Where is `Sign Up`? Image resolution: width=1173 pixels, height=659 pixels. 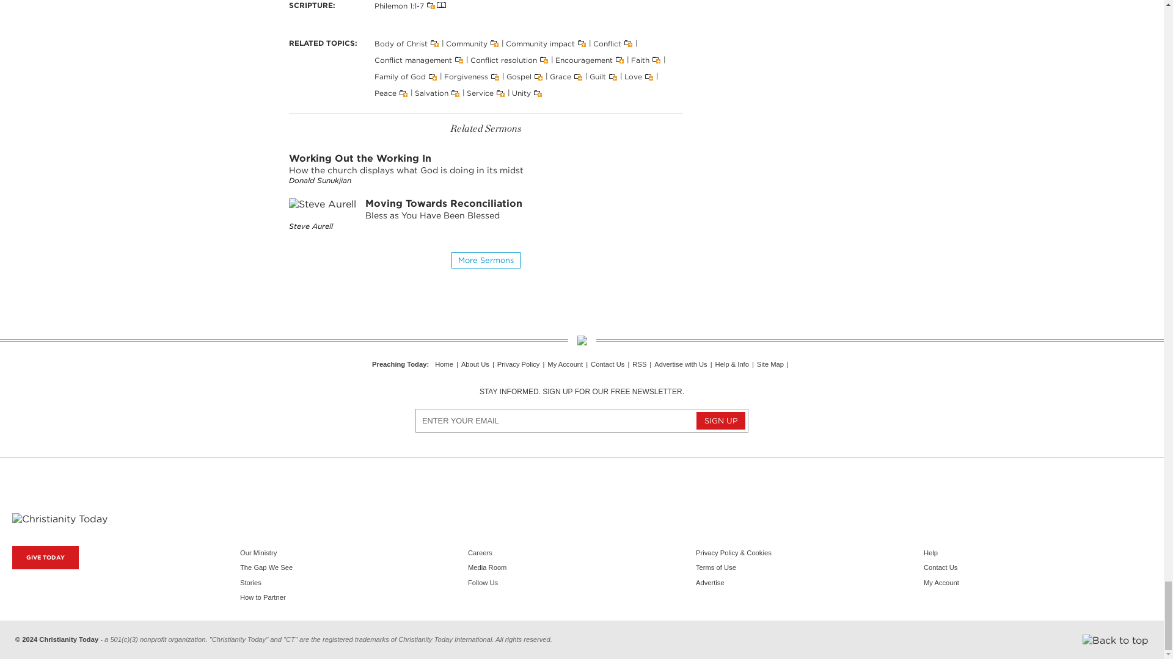
Sign Up is located at coordinates (721, 421).